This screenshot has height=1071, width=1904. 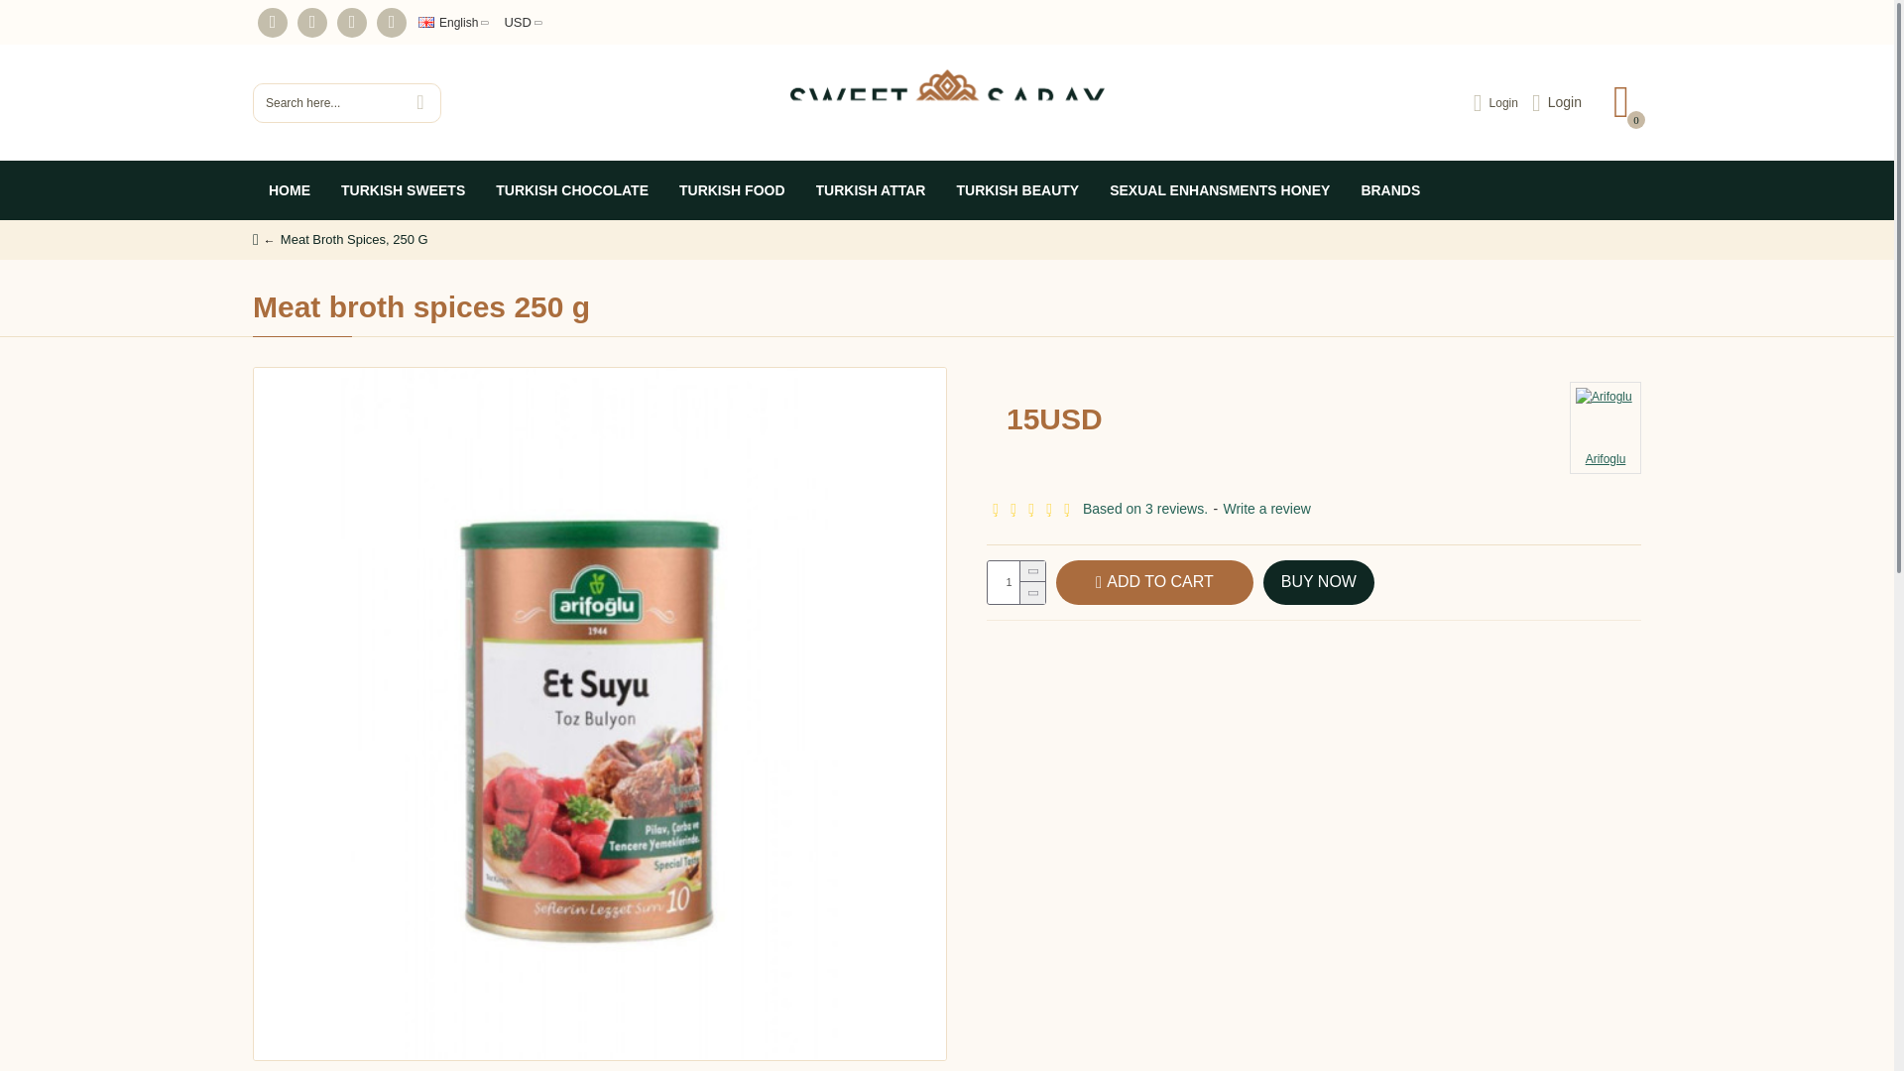 What do you see at coordinates (1016, 582) in the screenshot?
I see `1` at bounding box center [1016, 582].